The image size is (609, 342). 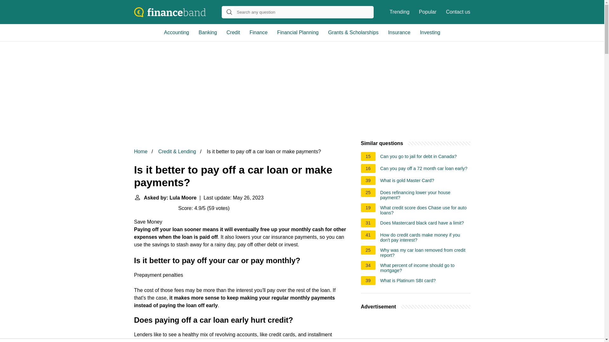 I want to click on What is gold Master Card?, so click(x=407, y=181).